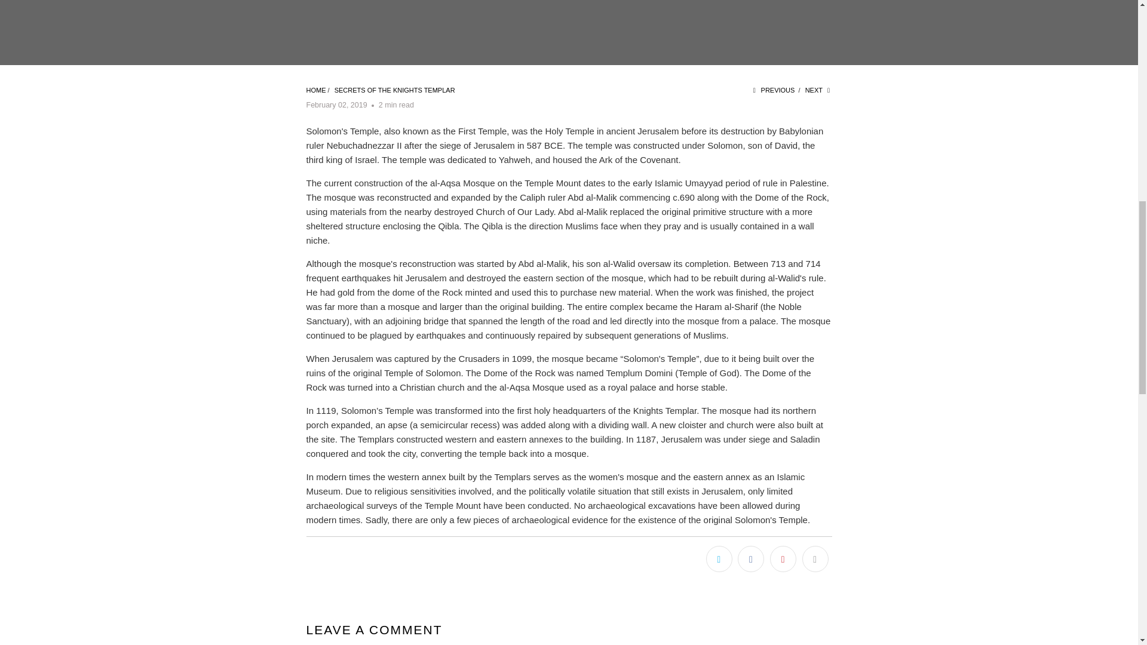 This screenshot has height=645, width=1147. I want to click on Share this on Facebook, so click(750, 558).